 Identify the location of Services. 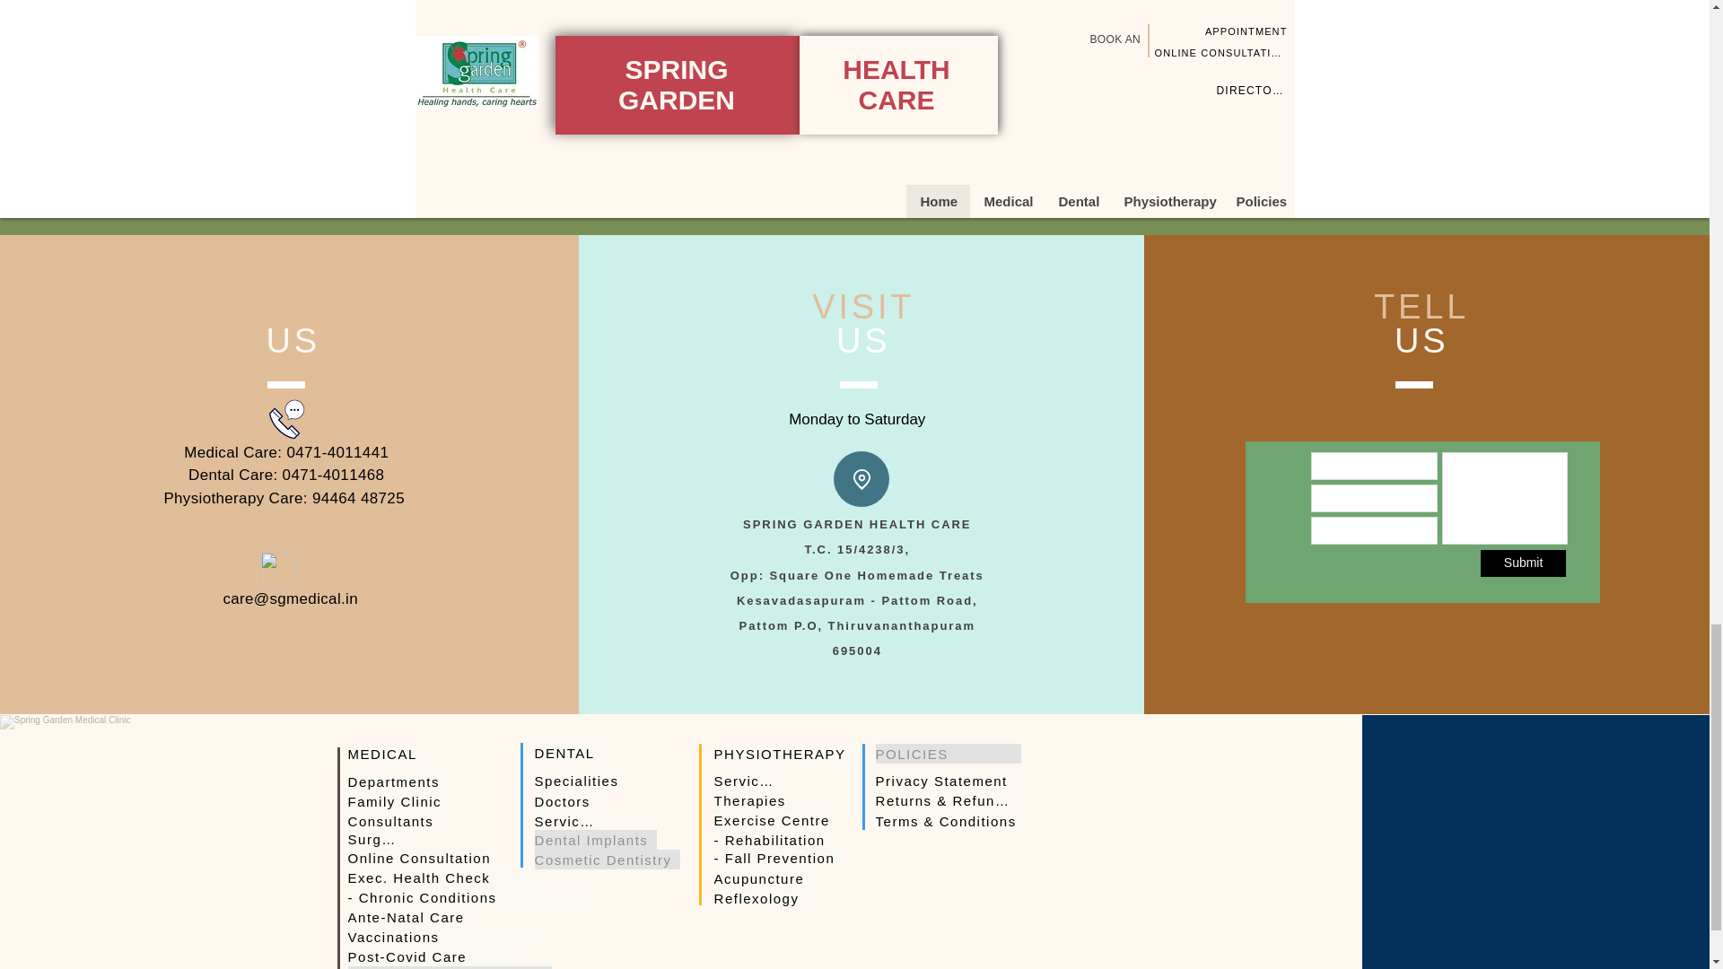
(567, 820).